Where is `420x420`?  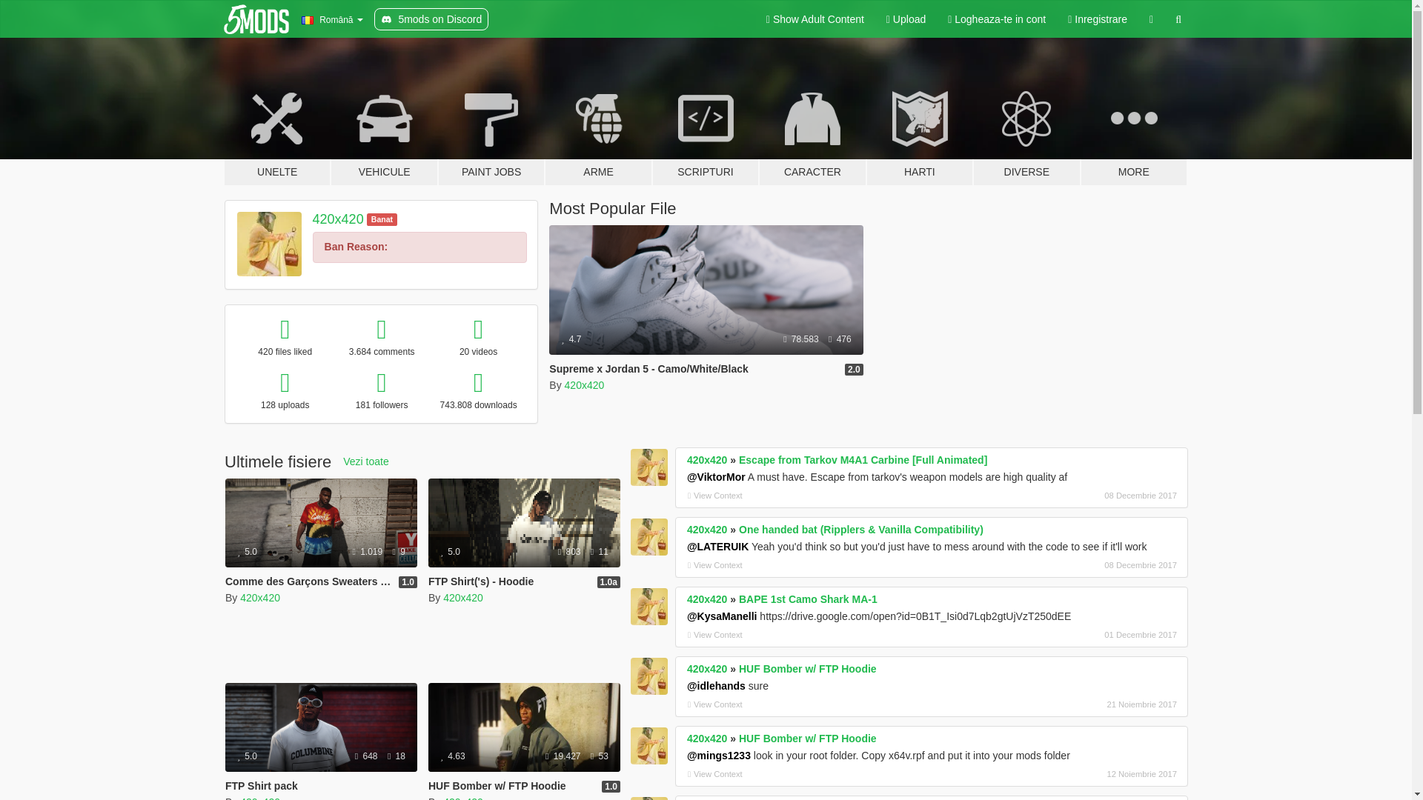 420x420 is located at coordinates (585, 385).